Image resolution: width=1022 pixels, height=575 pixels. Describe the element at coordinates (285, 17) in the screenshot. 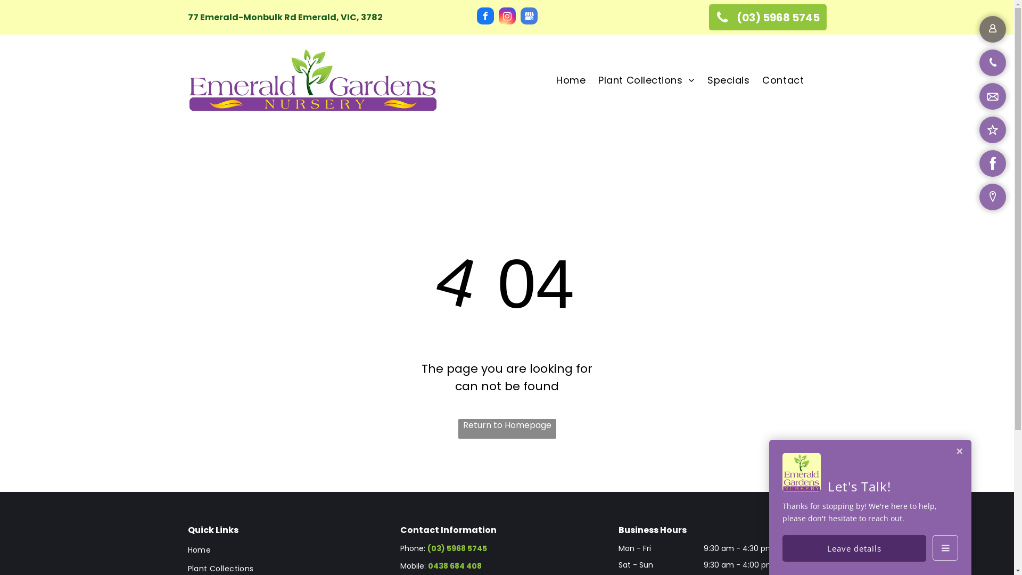

I see `77 Emerald-Monbulk Rd Emerald, VIC, 3782` at that location.